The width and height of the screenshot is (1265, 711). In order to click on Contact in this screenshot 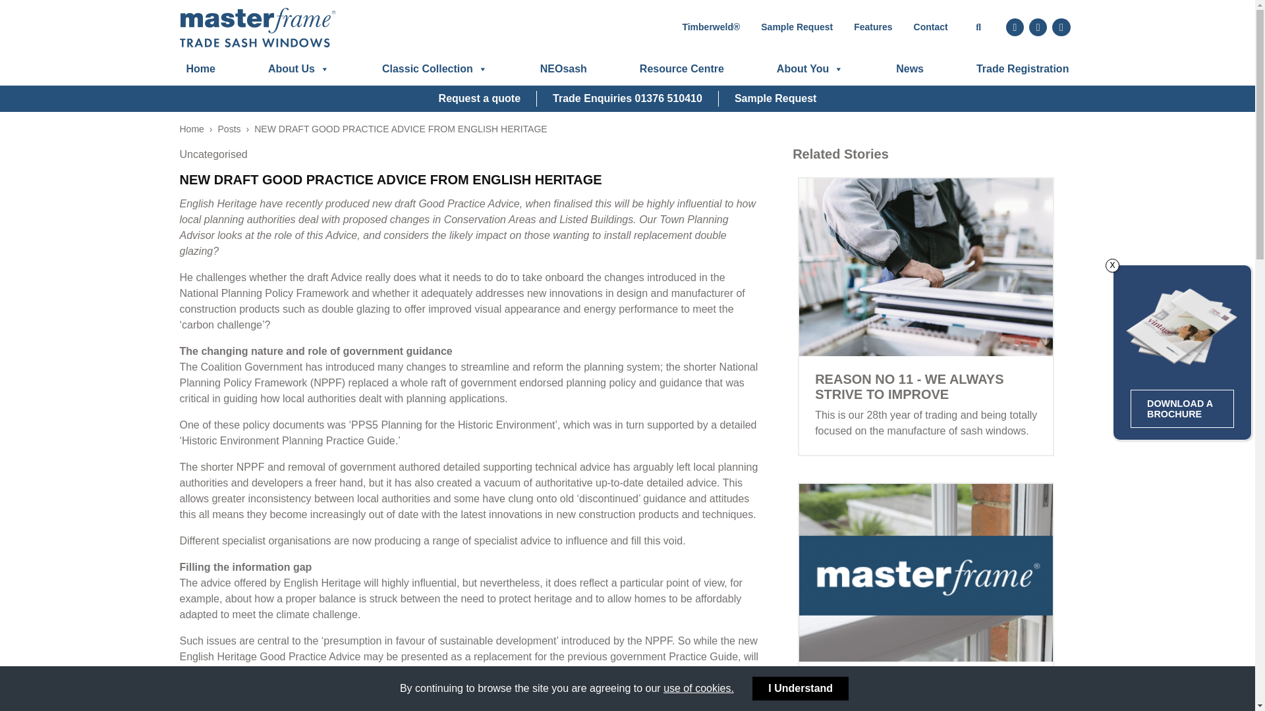, I will do `click(930, 28)`.